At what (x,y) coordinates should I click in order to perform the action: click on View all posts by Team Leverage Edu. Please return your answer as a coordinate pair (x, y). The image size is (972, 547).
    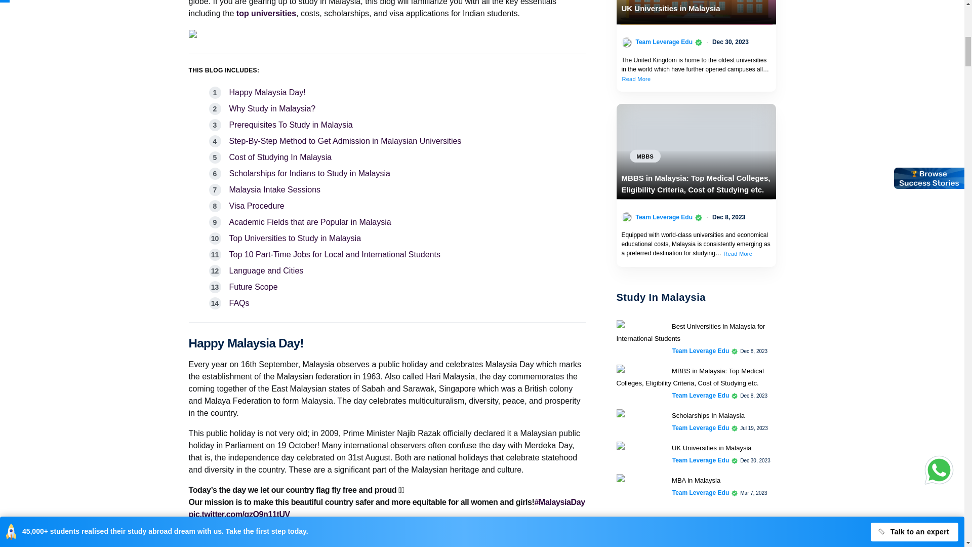
    Looking at the image, I should click on (701, 427).